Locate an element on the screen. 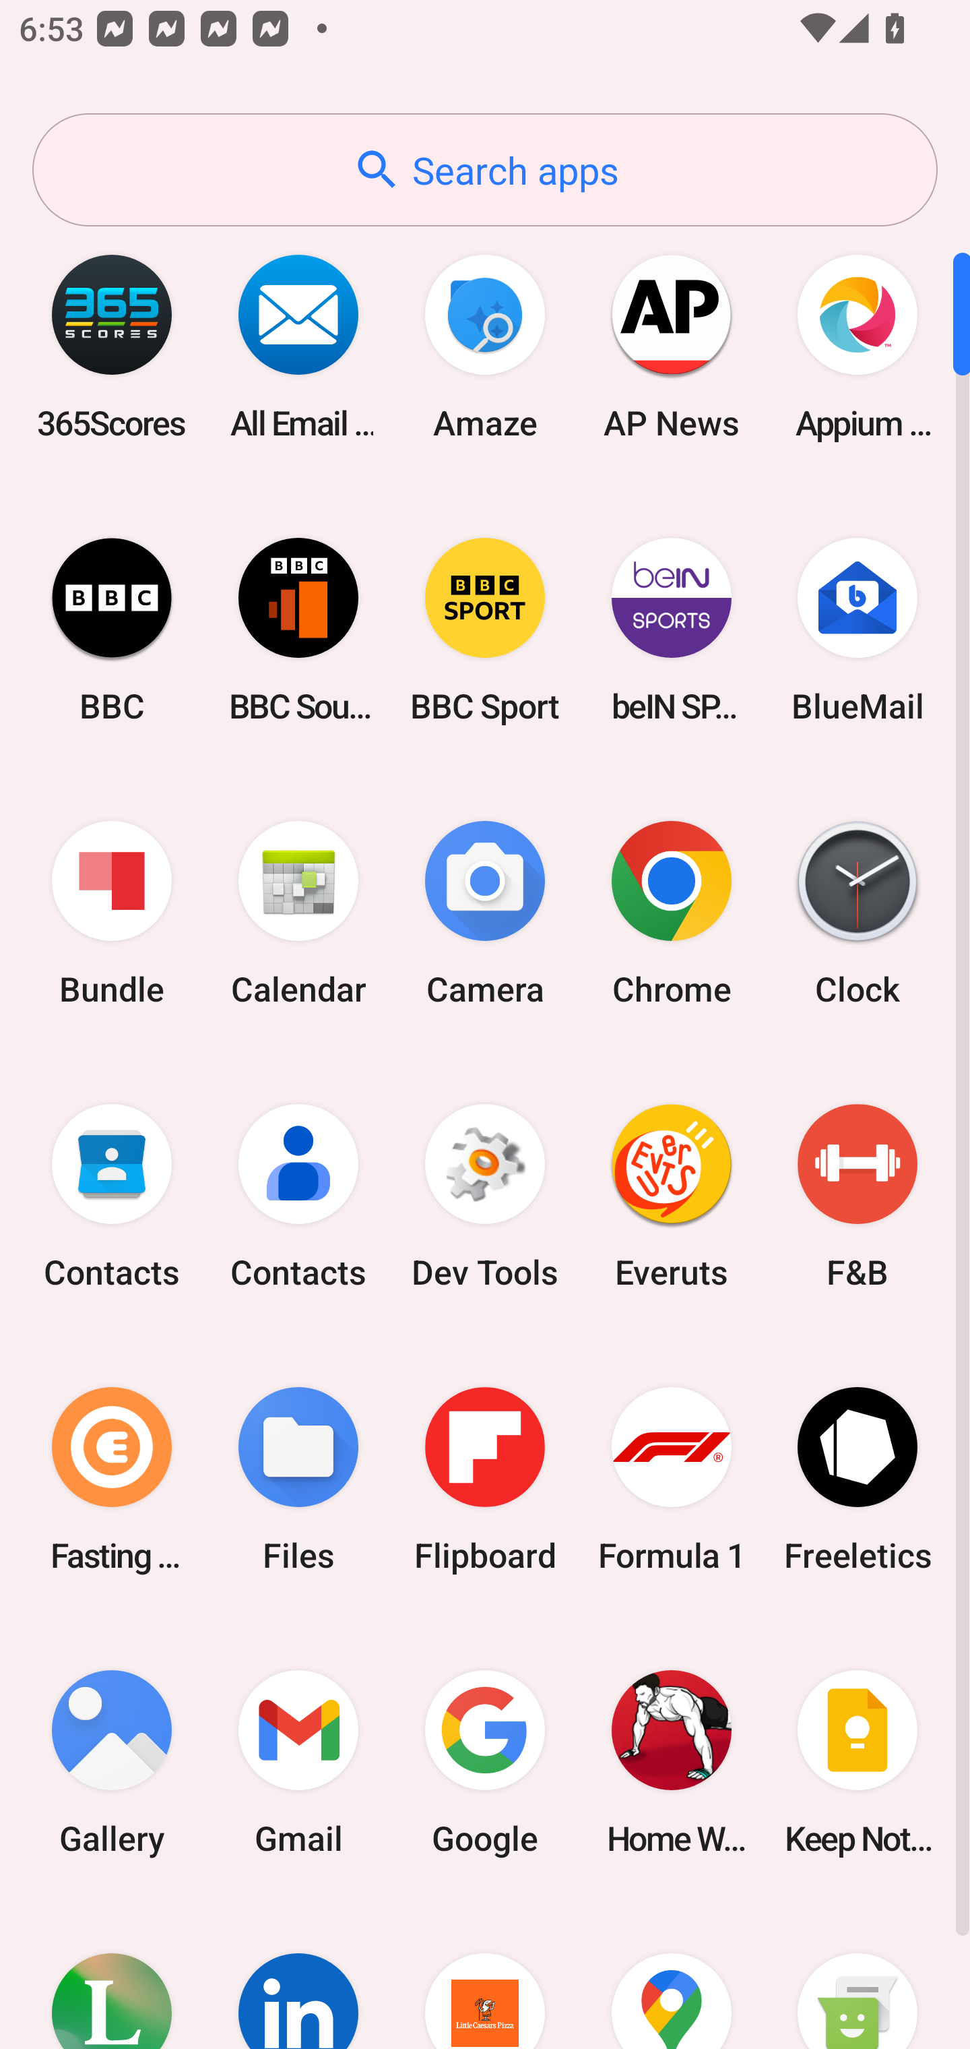 The width and height of the screenshot is (970, 2049). F&B is located at coordinates (858, 1196).